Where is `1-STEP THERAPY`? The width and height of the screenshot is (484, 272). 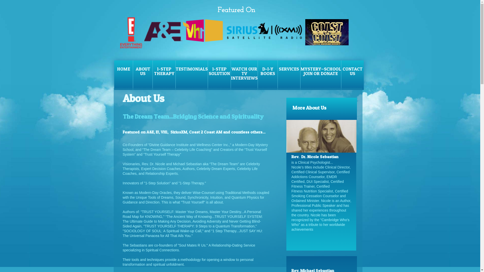
1-STEP THERAPY is located at coordinates (164, 75).